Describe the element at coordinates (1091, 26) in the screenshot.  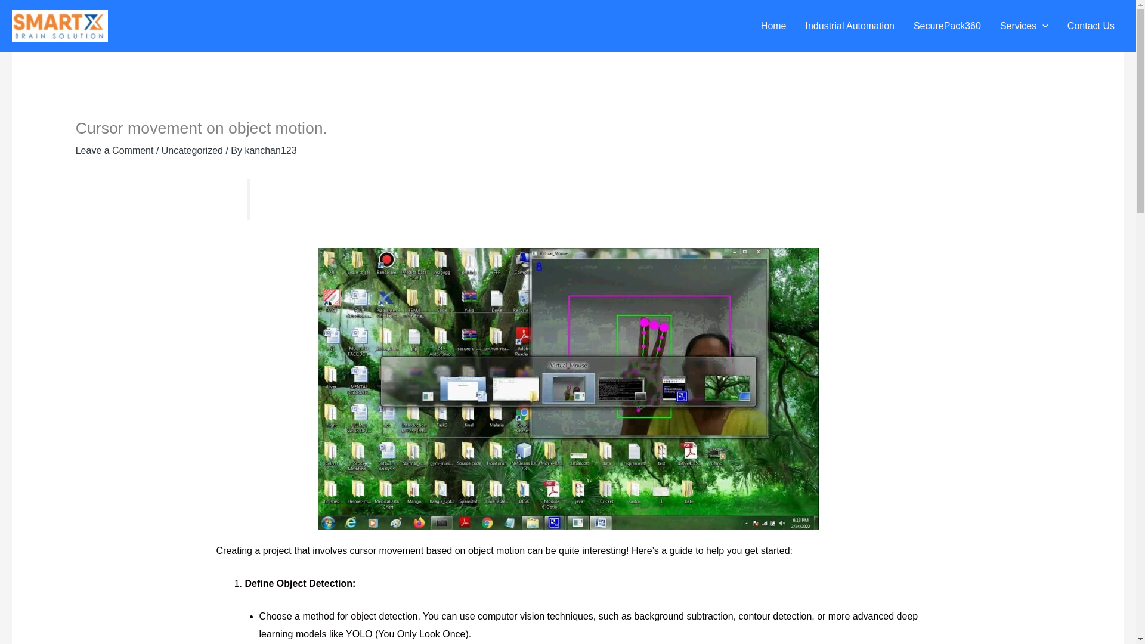
I see `Contact Us` at that location.